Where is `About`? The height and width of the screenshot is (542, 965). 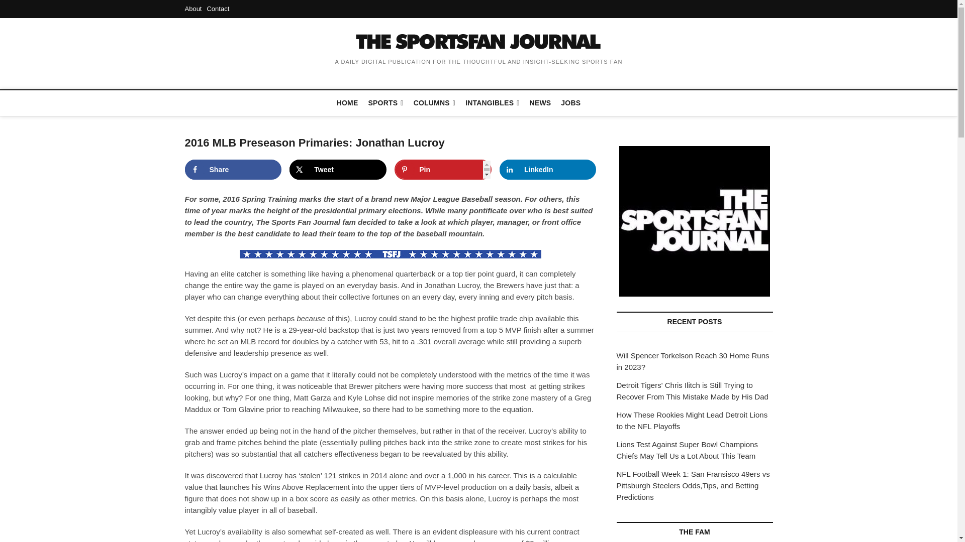
About is located at coordinates (193, 8).